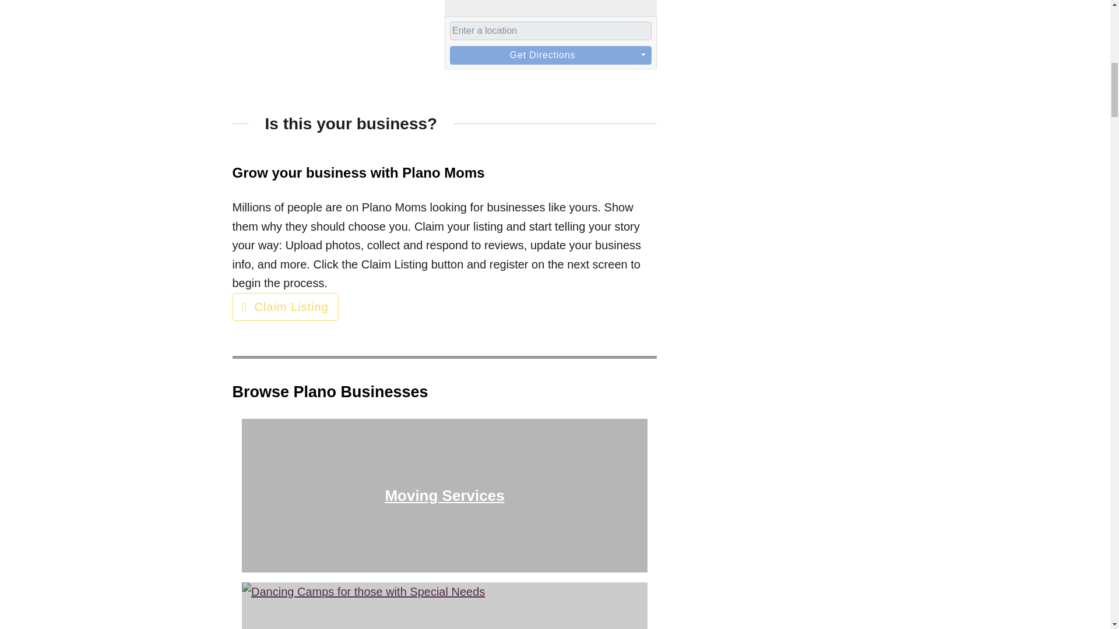 This screenshot has width=1119, height=629. I want to click on Autism and Special Needs, so click(444, 606).